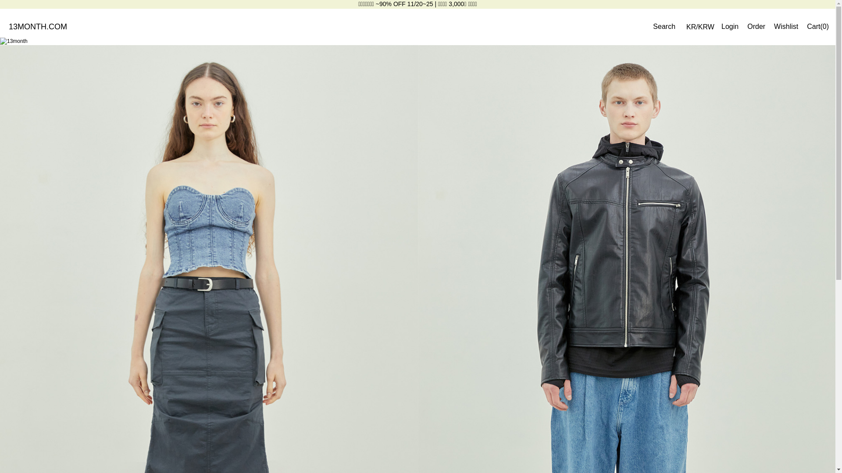 This screenshot has width=842, height=473. Describe the element at coordinates (664, 27) in the screenshot. I see `Search` at that location.